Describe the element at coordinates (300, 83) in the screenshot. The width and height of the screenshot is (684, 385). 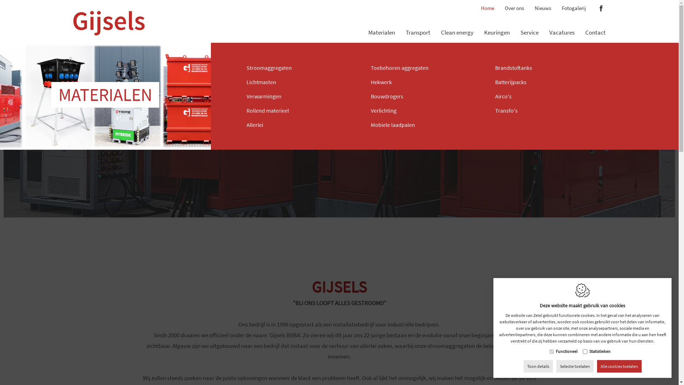
I see `Lichtmasten` at that location.